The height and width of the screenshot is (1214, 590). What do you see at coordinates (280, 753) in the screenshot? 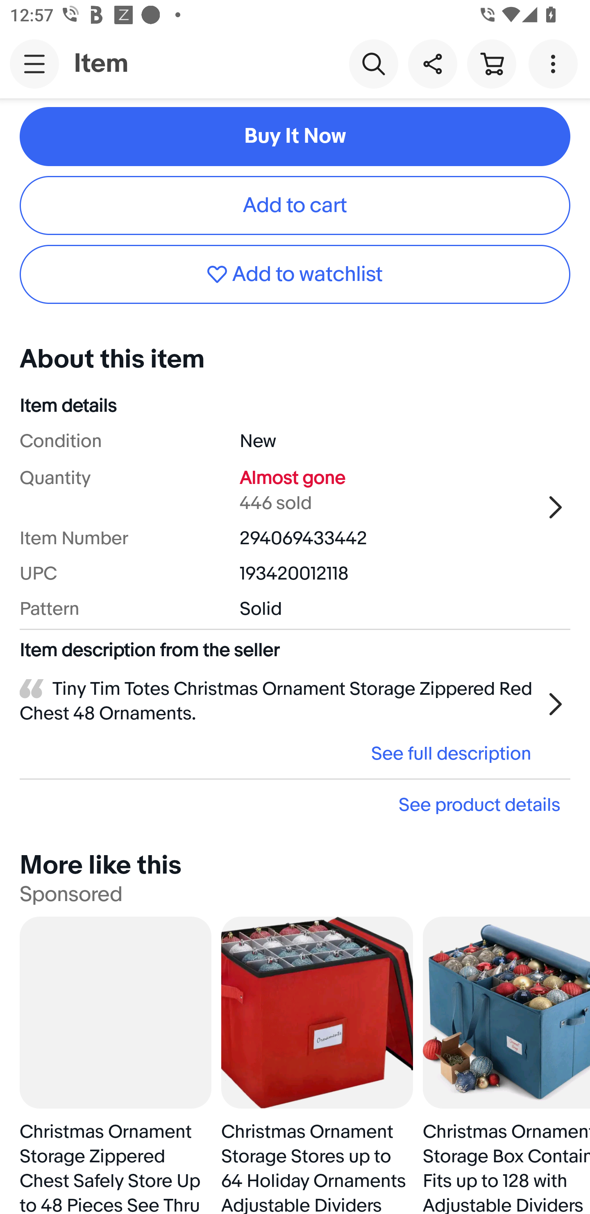
I see `See full description` at bounding box center [280, 753].